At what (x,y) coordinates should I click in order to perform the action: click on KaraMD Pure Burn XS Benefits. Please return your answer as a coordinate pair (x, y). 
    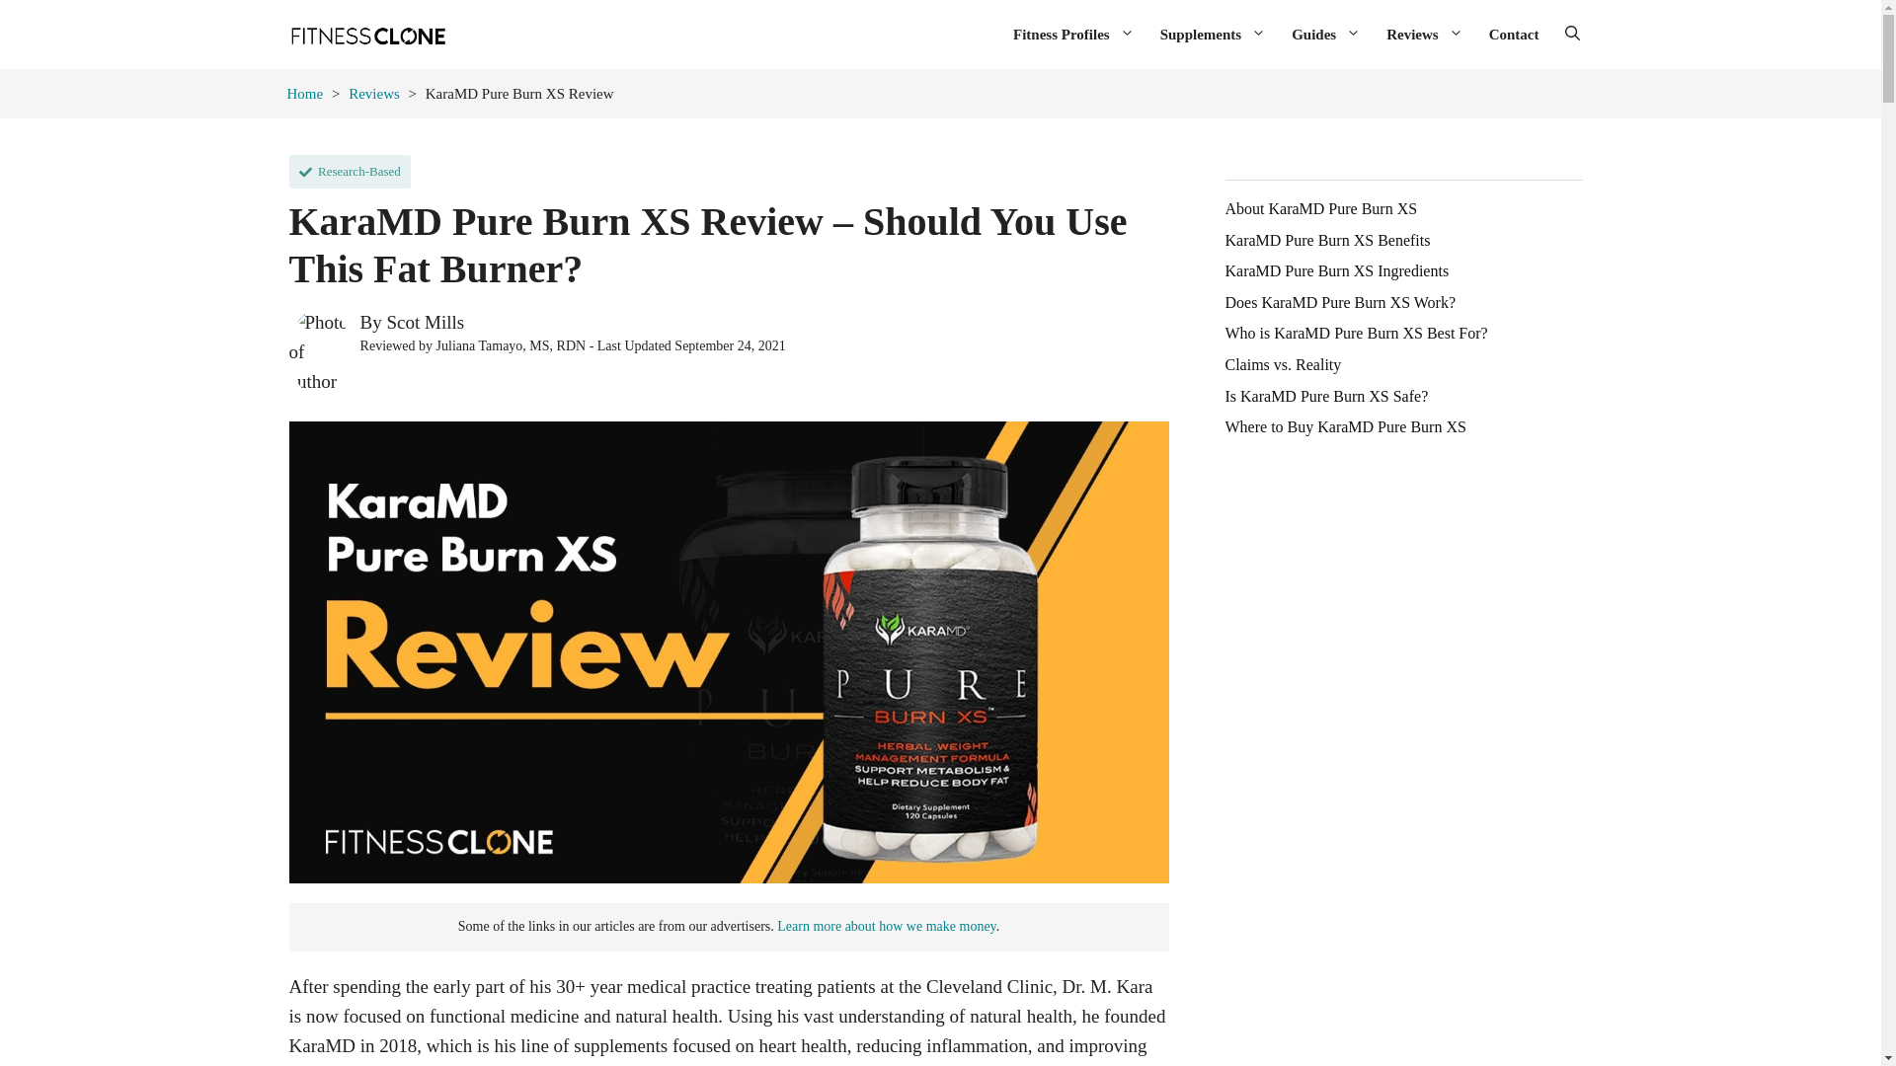
    Looking at the image, I should click on (1327, 241).